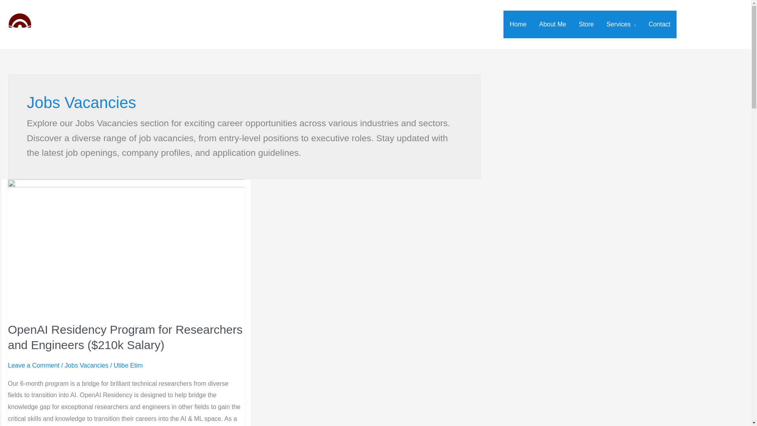 The image size is (757, 426). What do you see at coordinates (86, 365) in the screenshot?
I see `Jobs Vacancies` at bounding box center [86, 365].